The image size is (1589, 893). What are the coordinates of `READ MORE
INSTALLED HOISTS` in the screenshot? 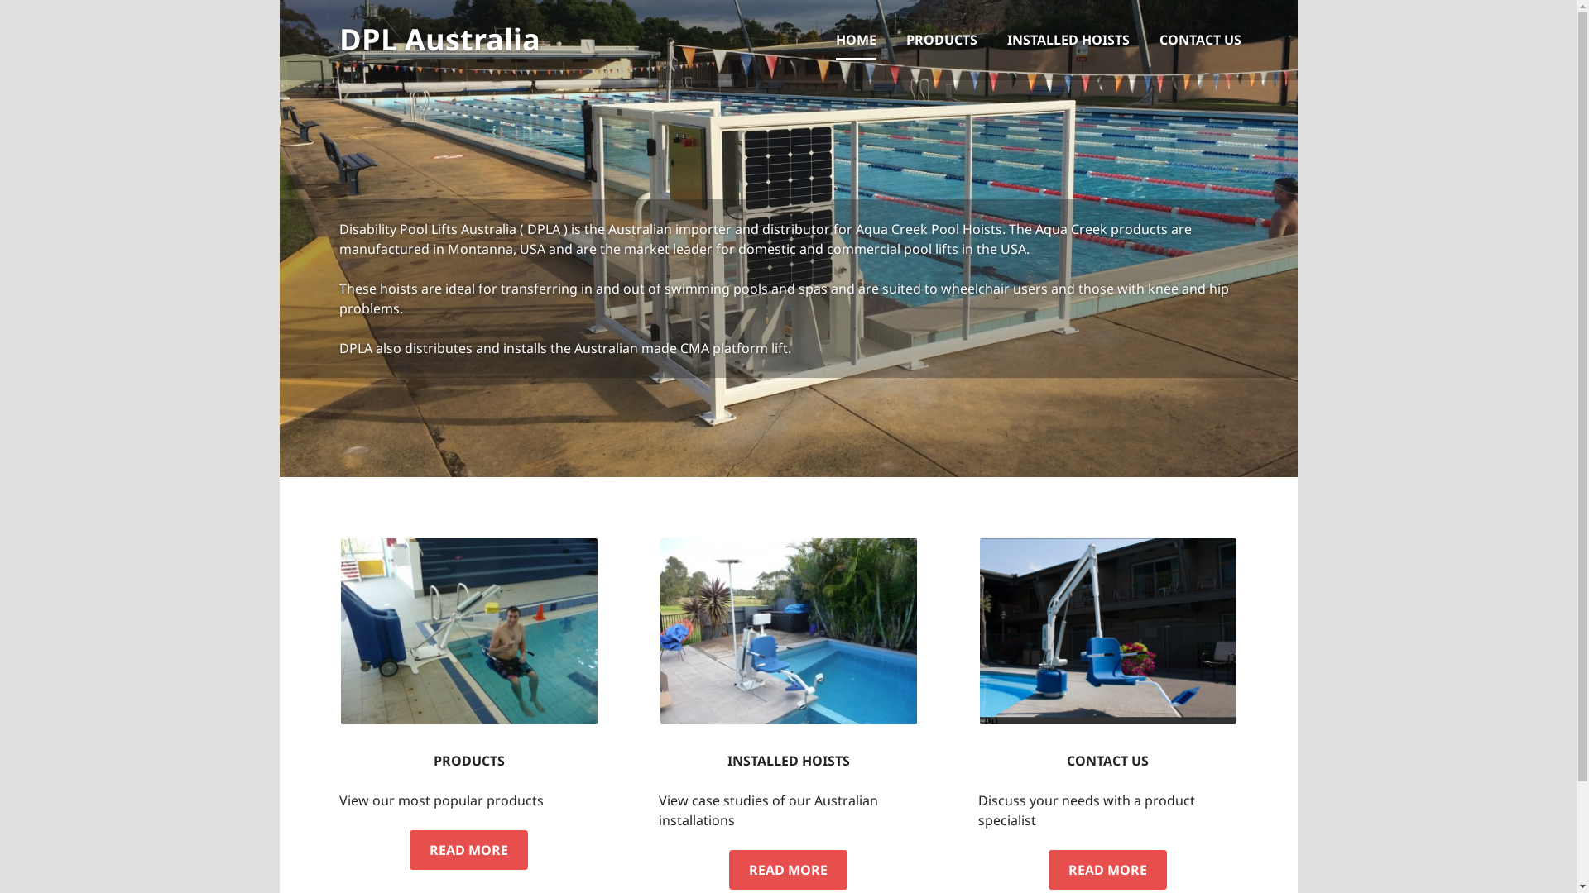 It's located at (788, 870).